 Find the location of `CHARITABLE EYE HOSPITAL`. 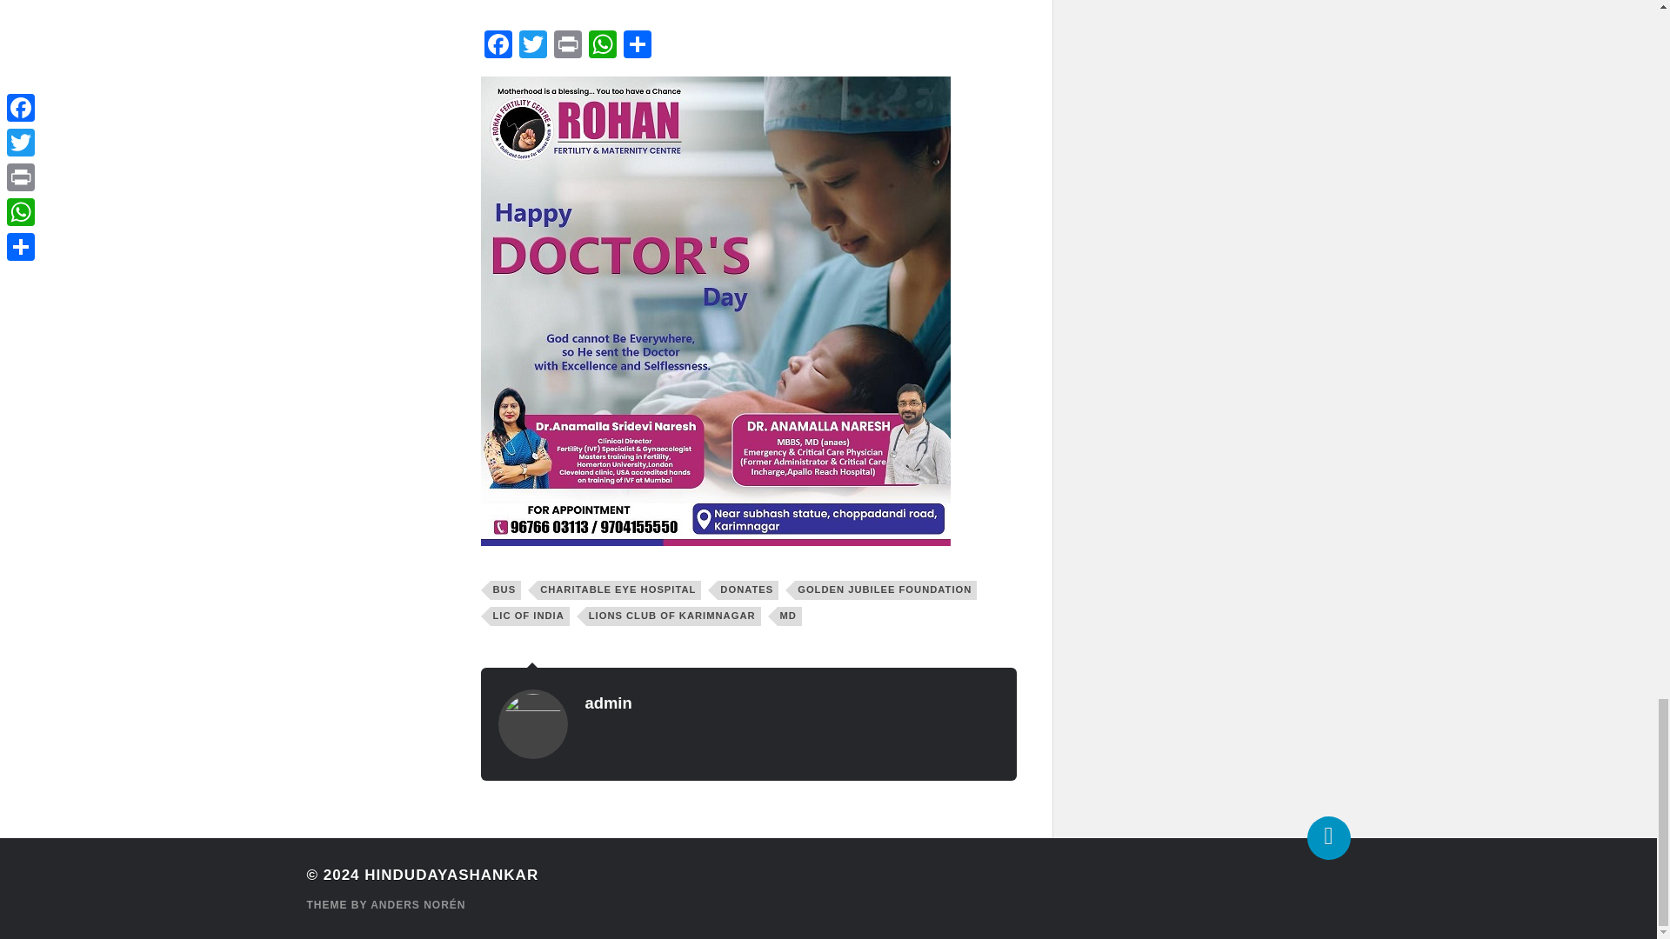

CHARITABLE EYE HOSPITAL is located at coordinates (619, 590).